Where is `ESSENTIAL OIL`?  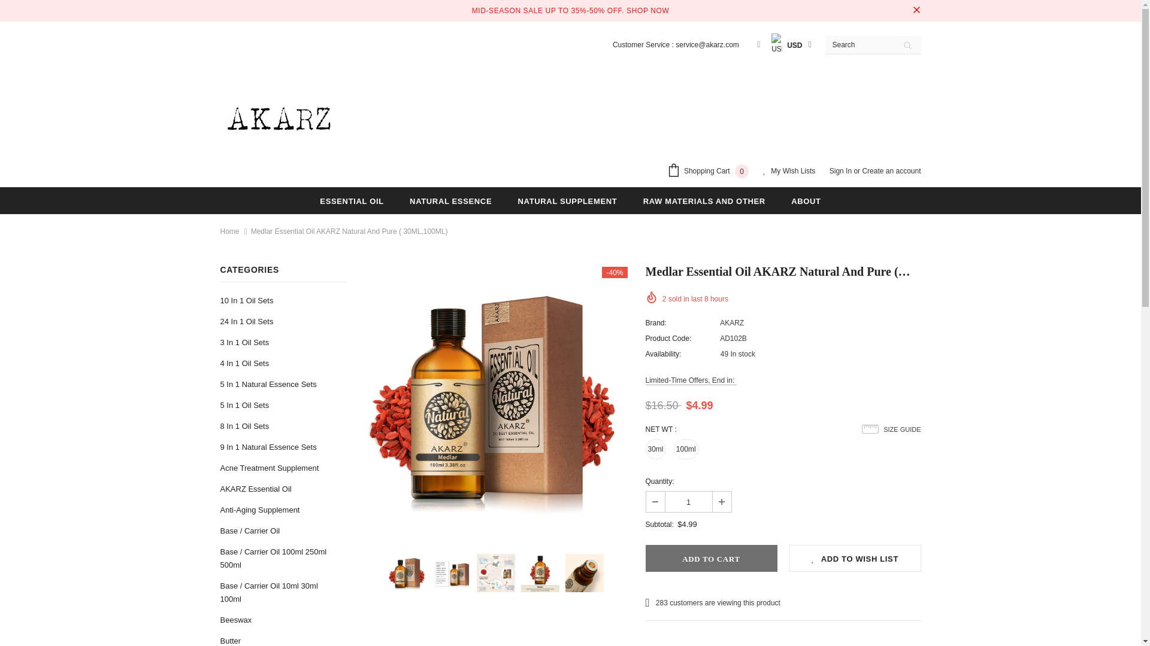 ESSENTIAL OIL is located at coordinates (351, 200).